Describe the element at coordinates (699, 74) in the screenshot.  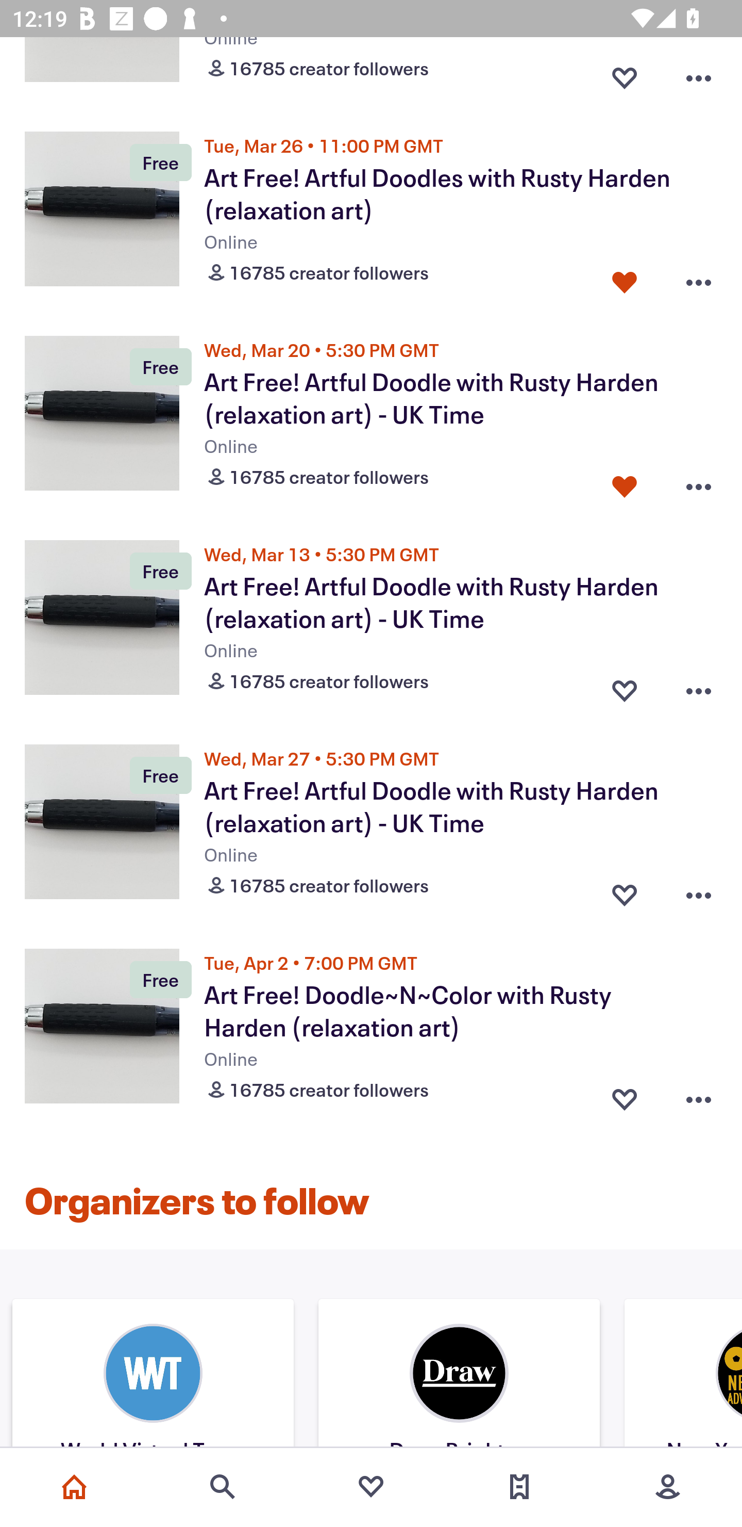
I see `Overflow menu button` at that location.